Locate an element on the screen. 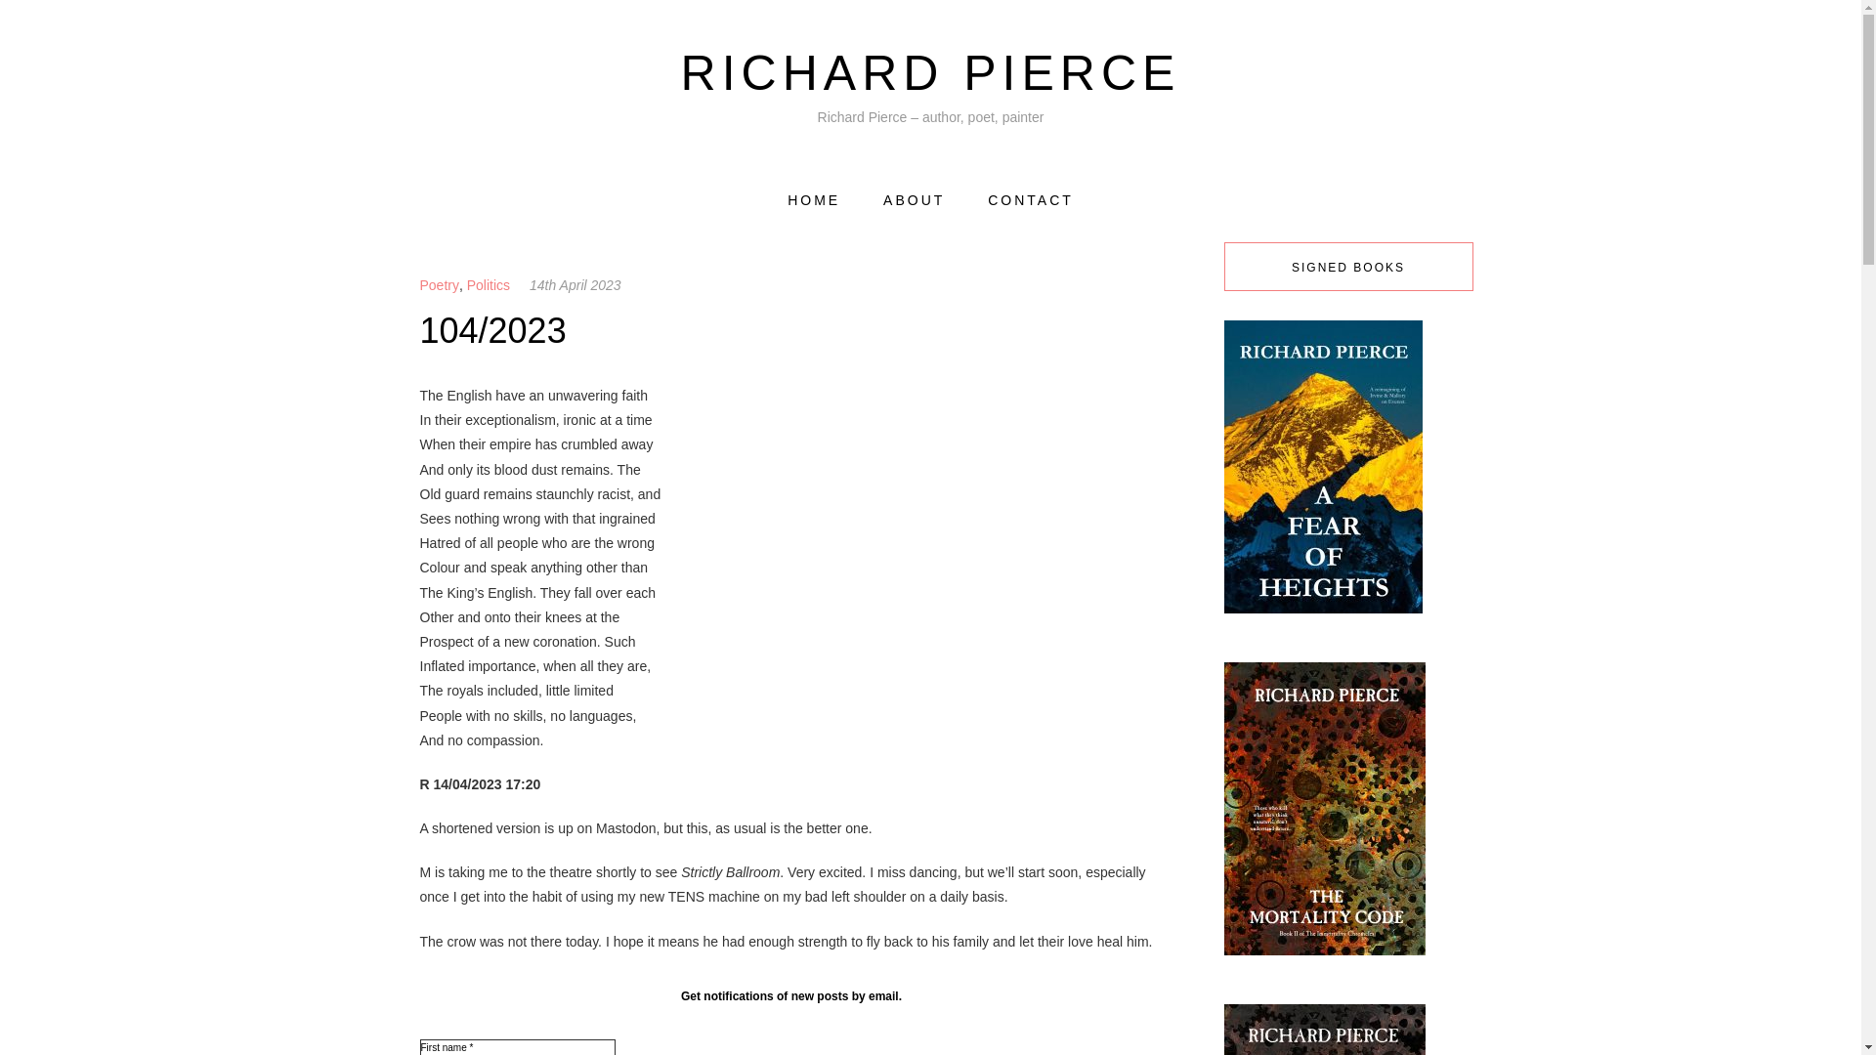  First name is located at coordinates (518, 1047).